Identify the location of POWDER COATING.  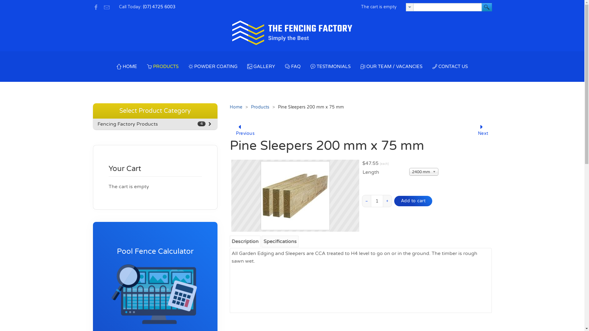
(213, 67).